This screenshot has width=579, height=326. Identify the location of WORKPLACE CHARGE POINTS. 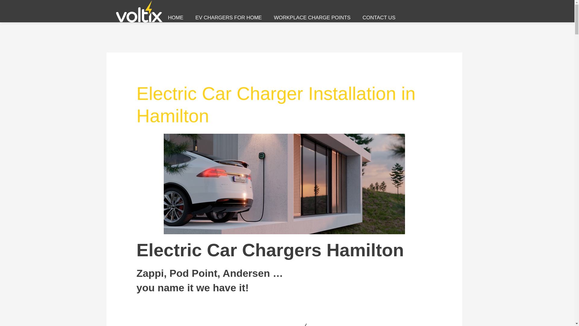
(312, 18).